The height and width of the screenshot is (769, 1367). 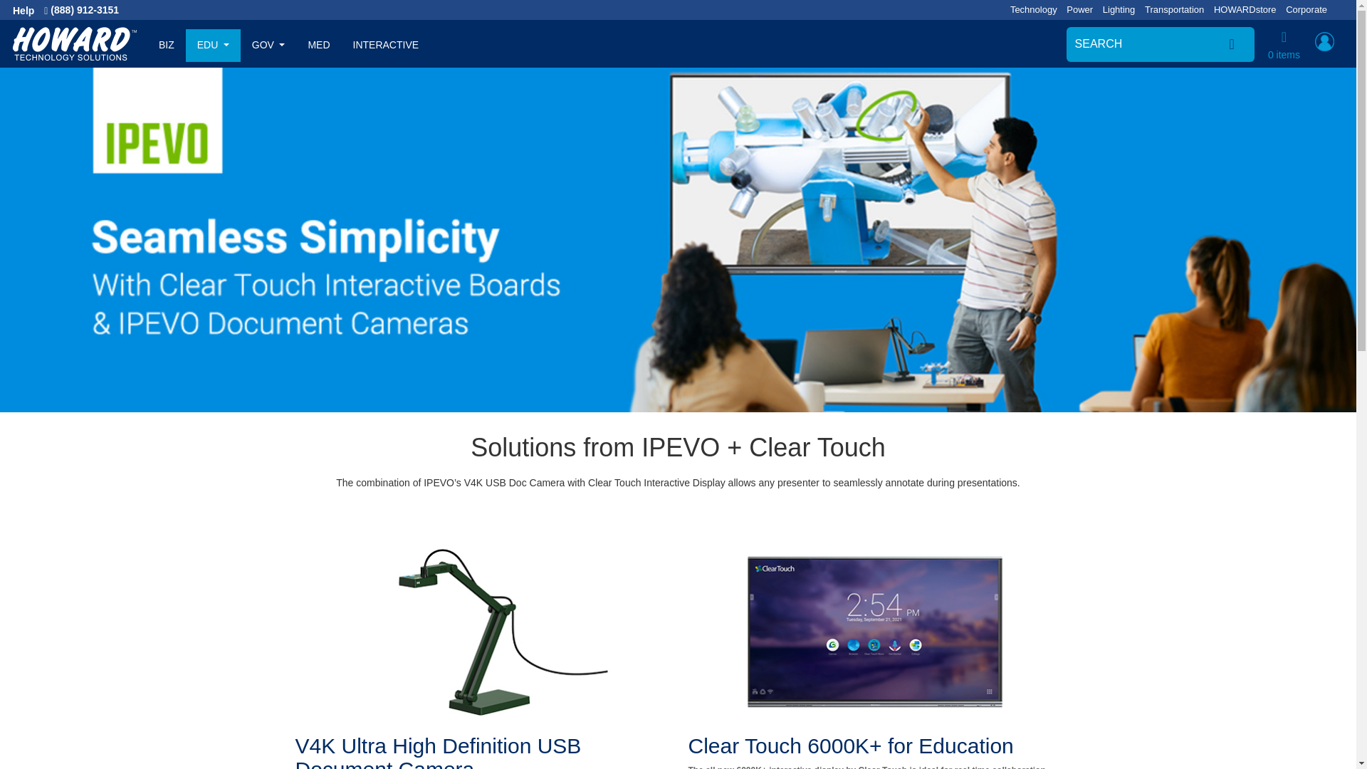 I want to click on Power, so click(x=1079, y=9).